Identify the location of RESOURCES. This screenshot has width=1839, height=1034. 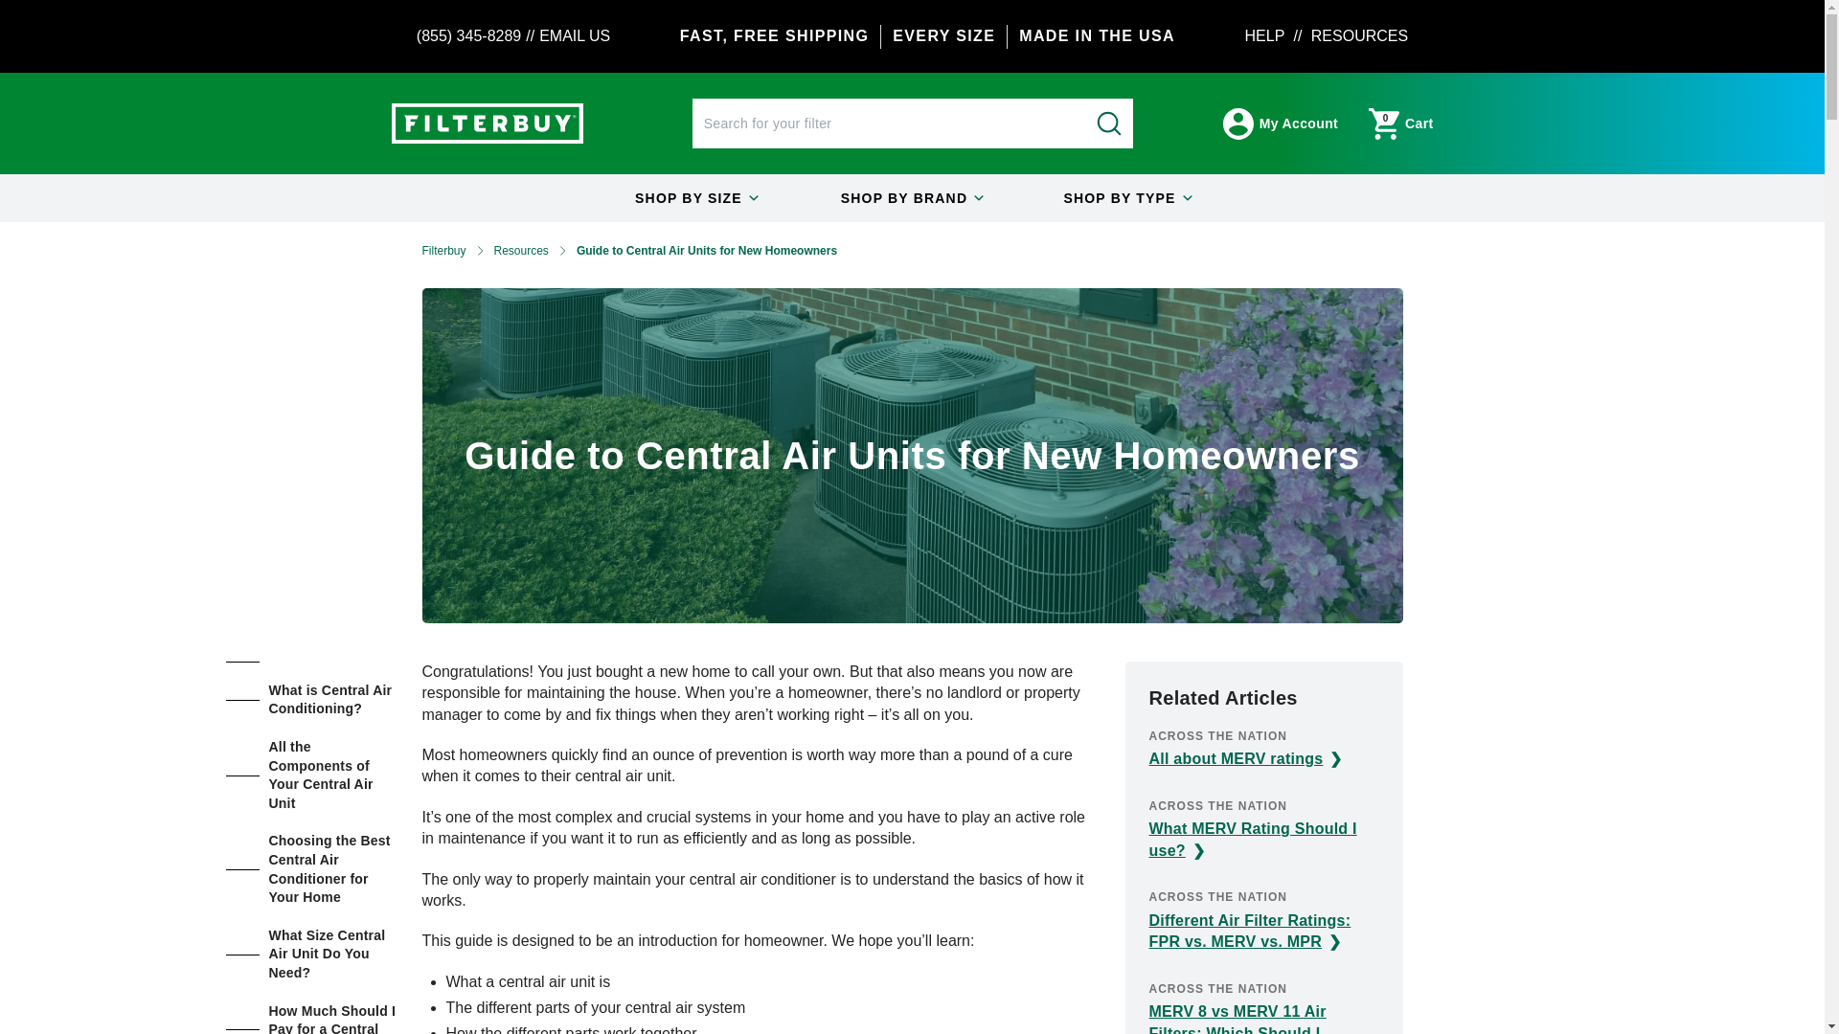
(575, 35).